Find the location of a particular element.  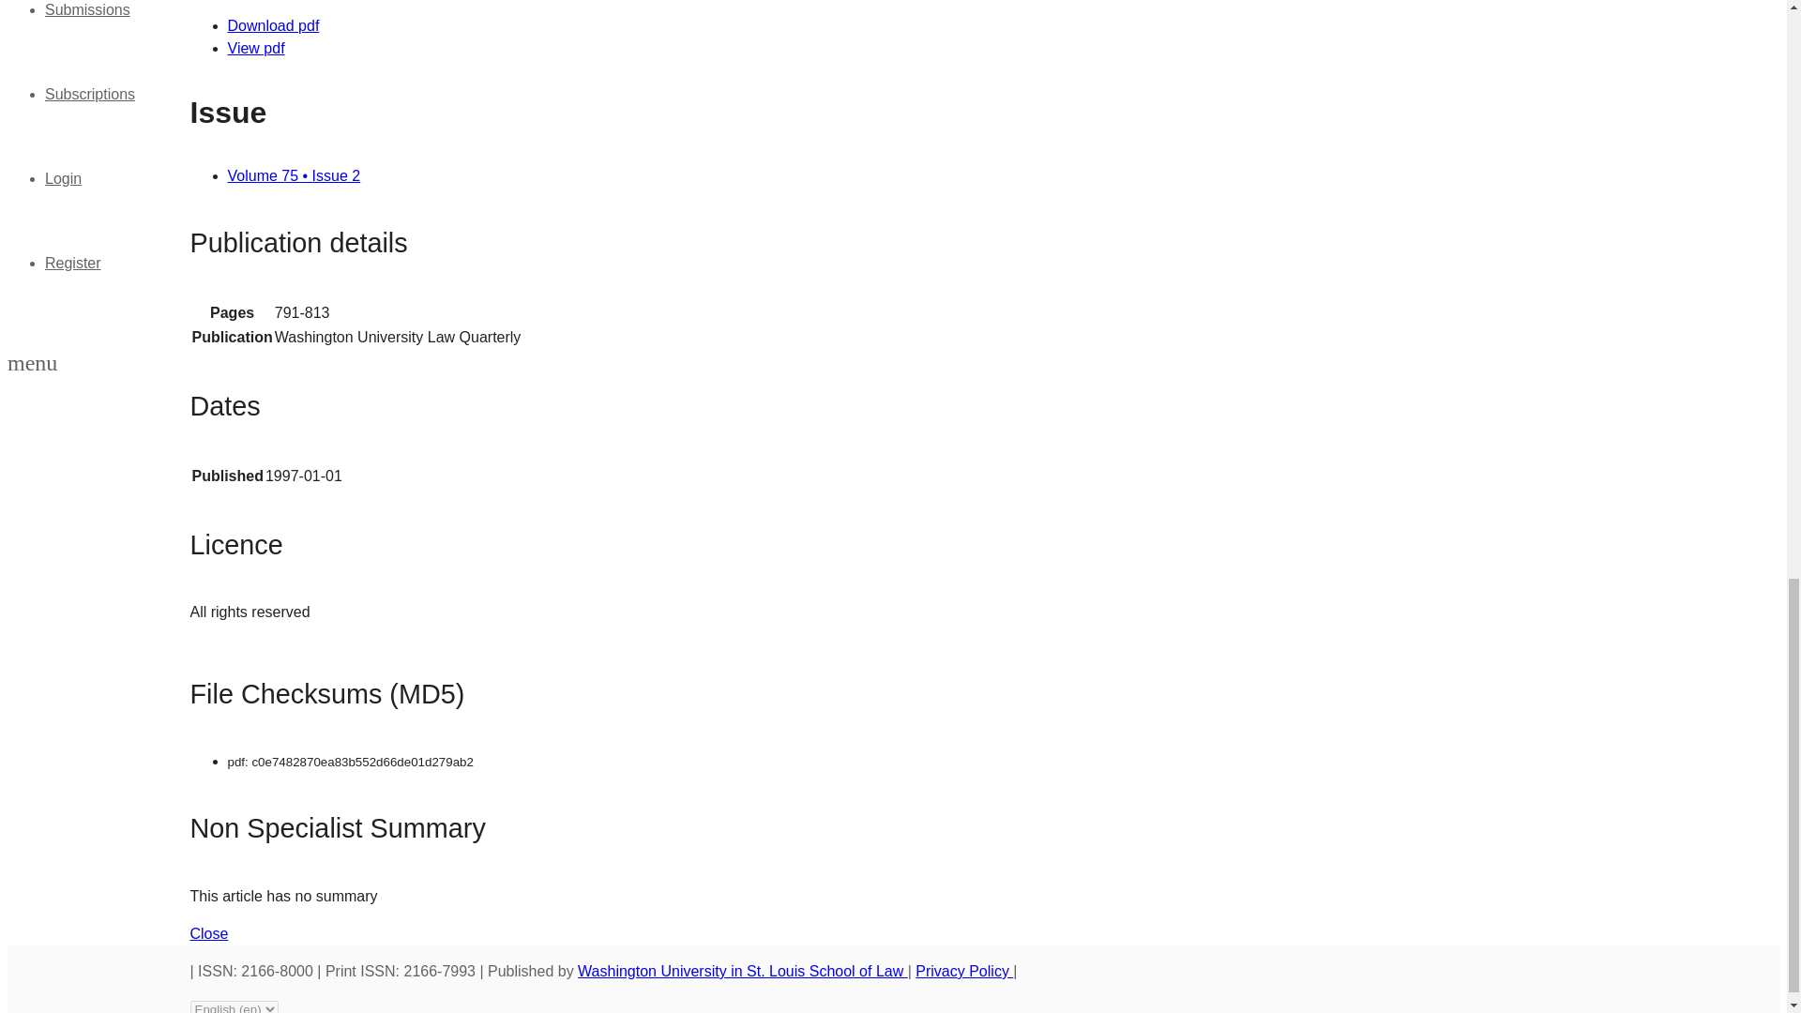

Register is located at coordinates (73, 263).